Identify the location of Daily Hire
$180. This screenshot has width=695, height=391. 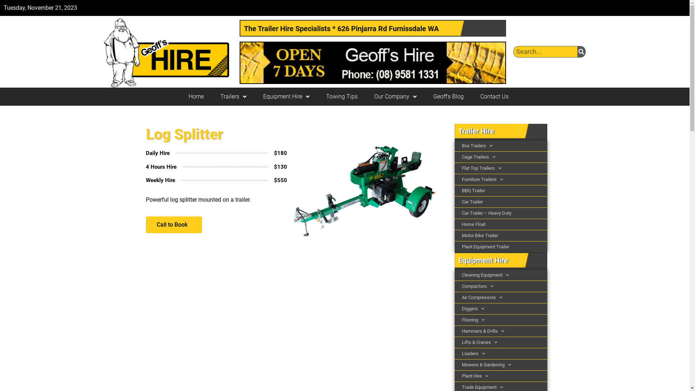
(216, 155).